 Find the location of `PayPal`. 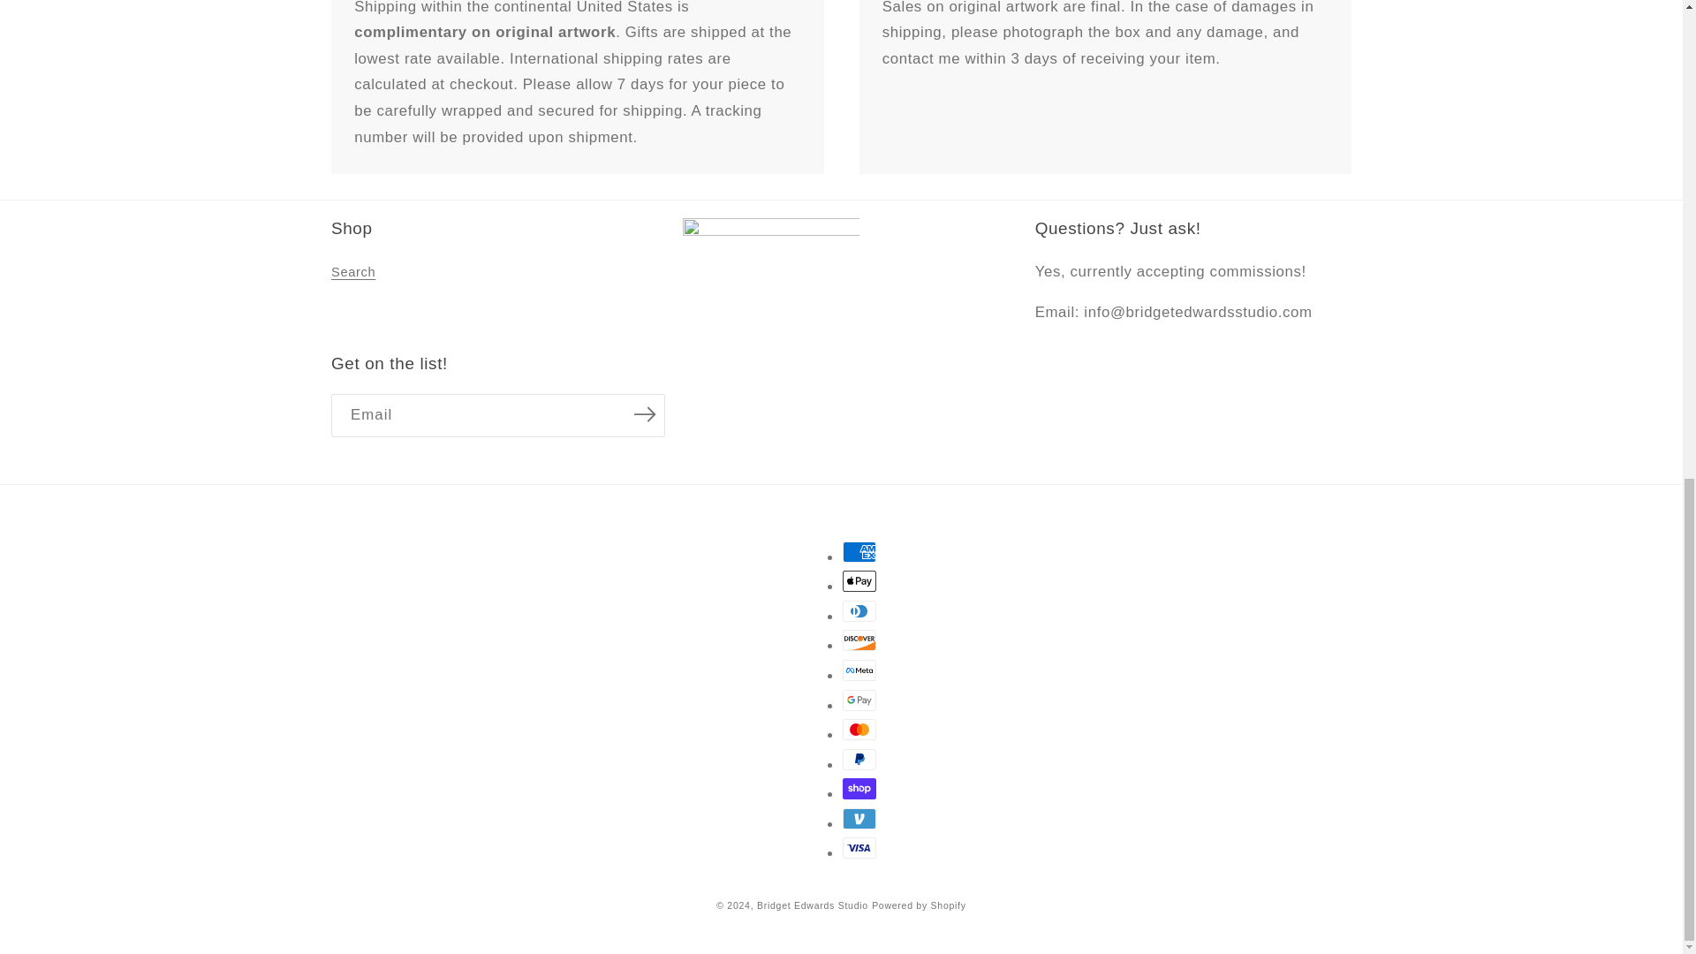

PayPal is located at coordinates (859, 759).